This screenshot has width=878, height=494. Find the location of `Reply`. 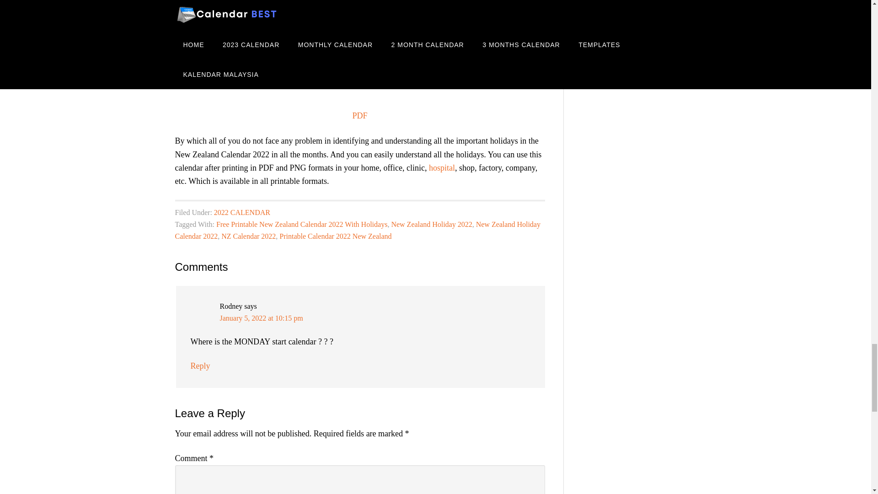

Reply is located at coordinates (200, 366).